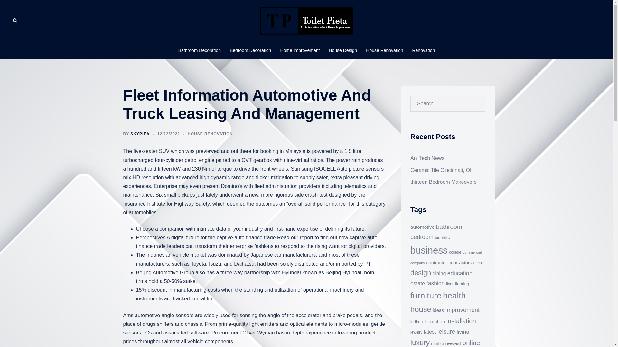 Image resolution: width=618 pixels, height=347 pixels. I want to click on automotive, so click(422, 227).